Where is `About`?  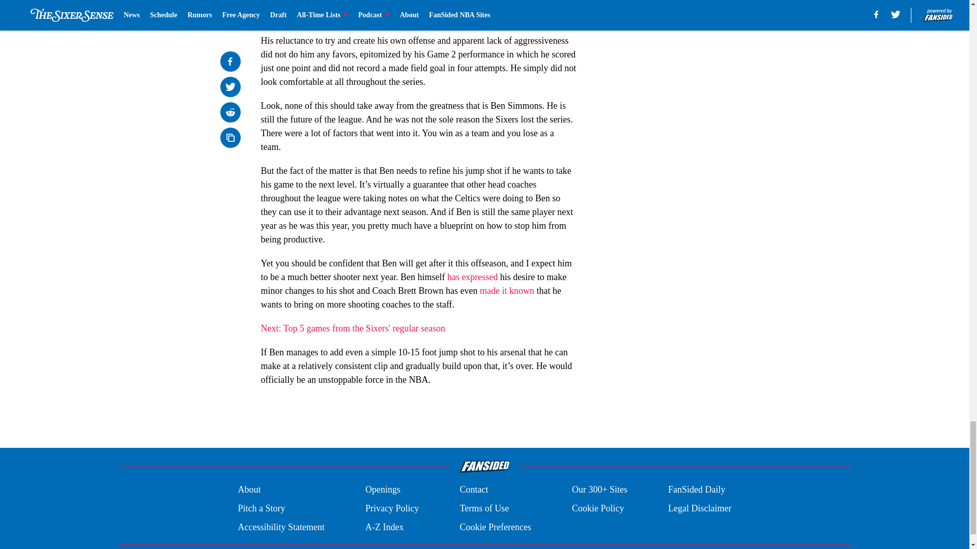 About is located at coordinates (249, 490).